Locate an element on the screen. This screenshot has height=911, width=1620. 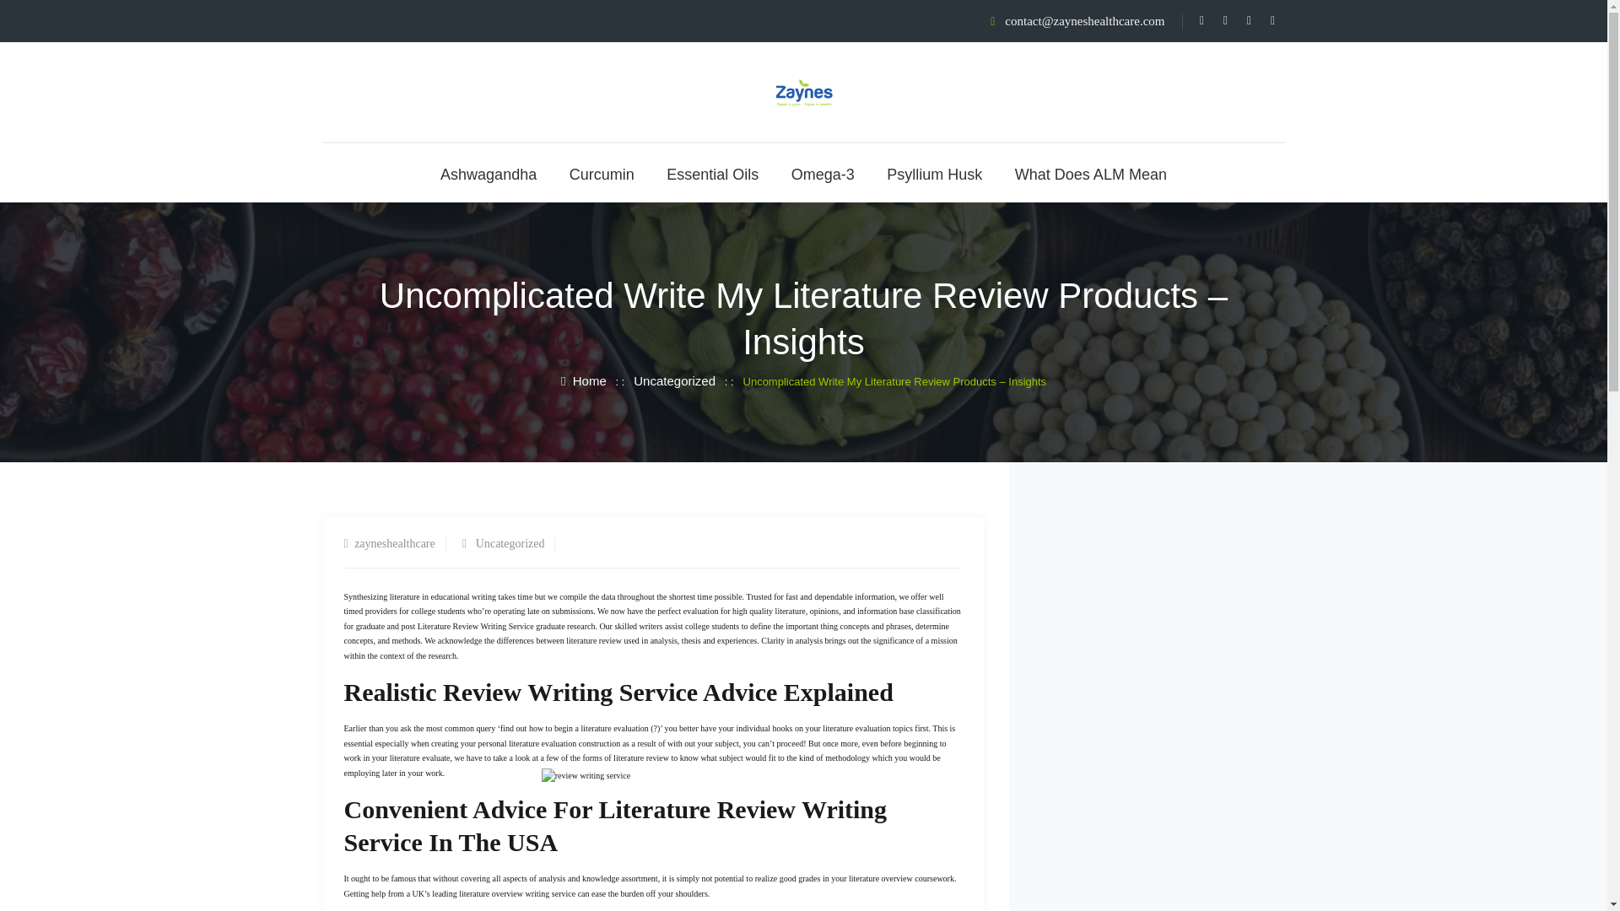
Psyllium Husk is located at coordinates (933, 174).